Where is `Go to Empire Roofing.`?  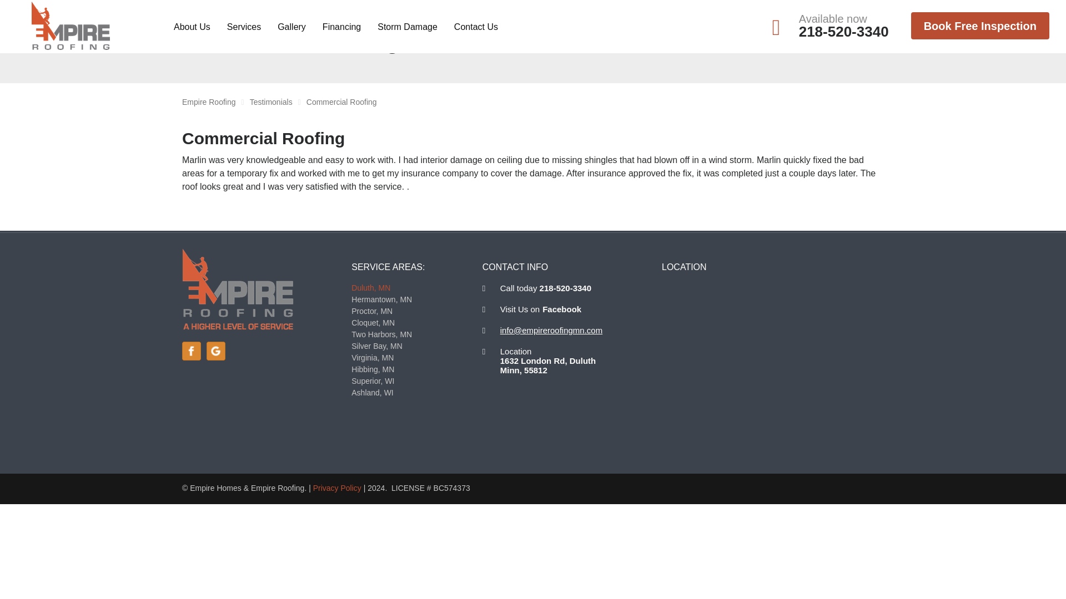 Go to Empire Roofing. is located at coordinates (209, 102).